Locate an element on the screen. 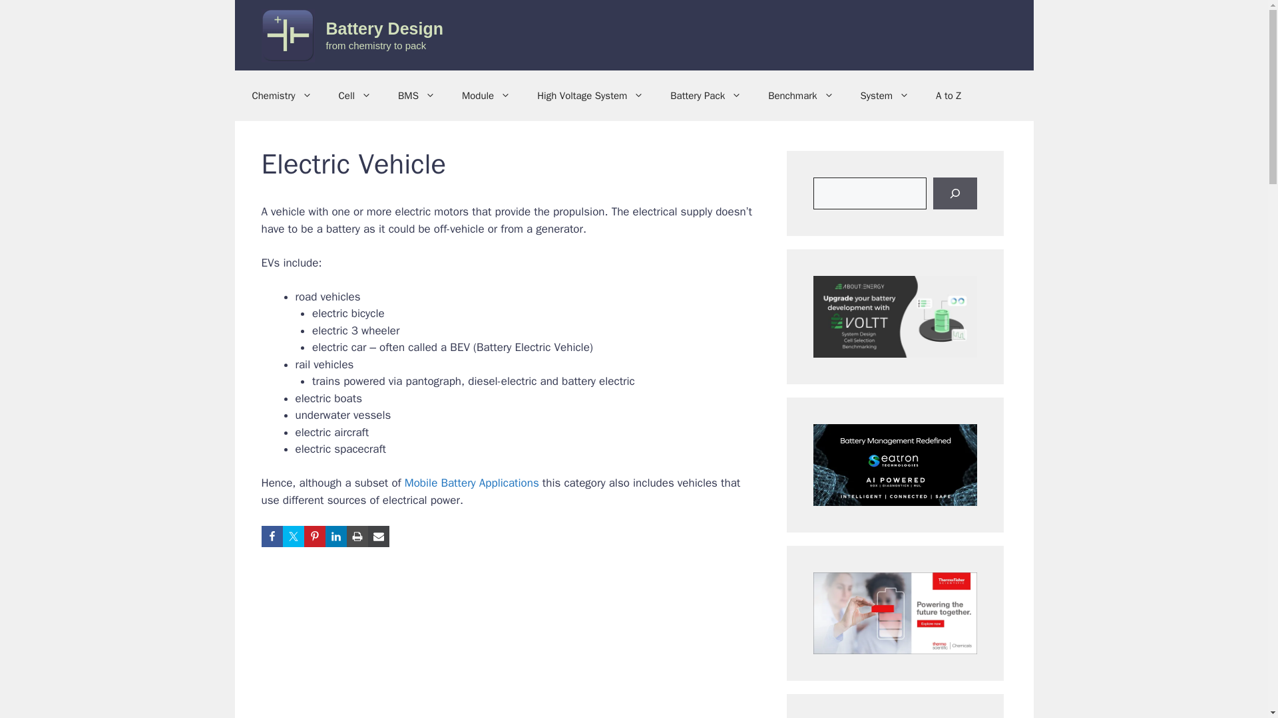 The height and width of the screenshot is (718, 1278). Share on LinkedIn is located at coordinates (335, 536).